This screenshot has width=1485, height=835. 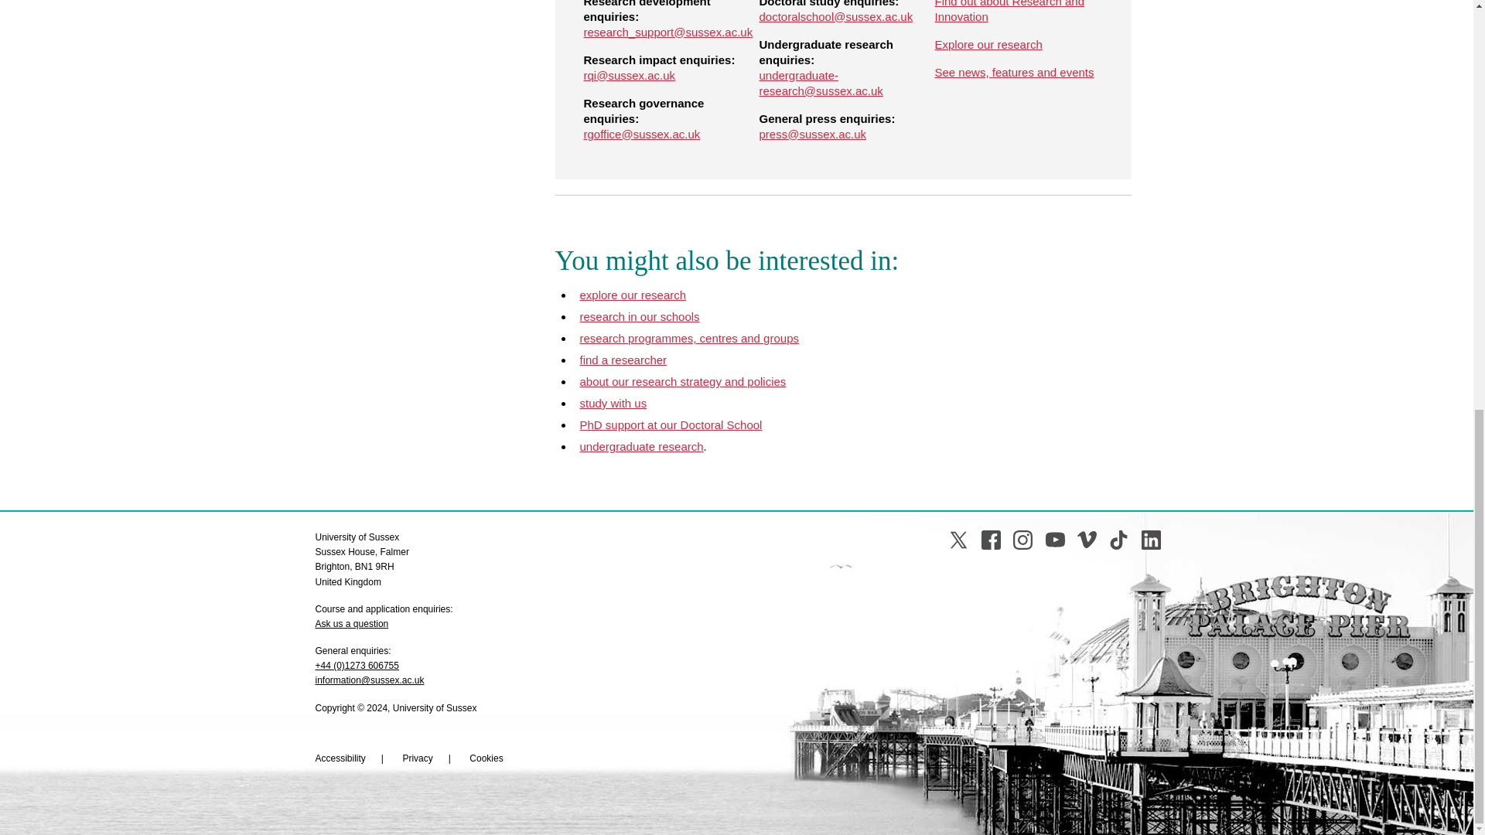 What do you see at coordinates (992, 540) in the screenshot?
I see `Facebook` at bounding box center [992, 540].